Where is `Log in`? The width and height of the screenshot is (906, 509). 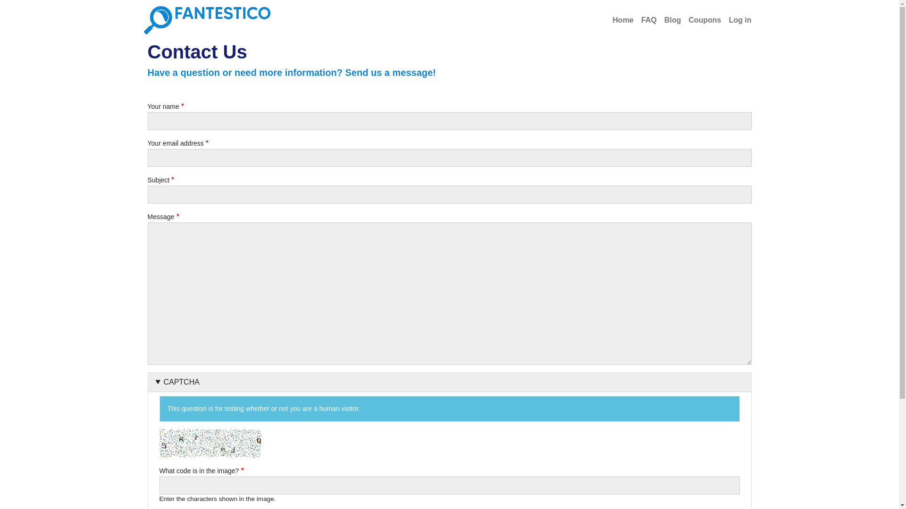 Log in is located at coordinates (740, 20).